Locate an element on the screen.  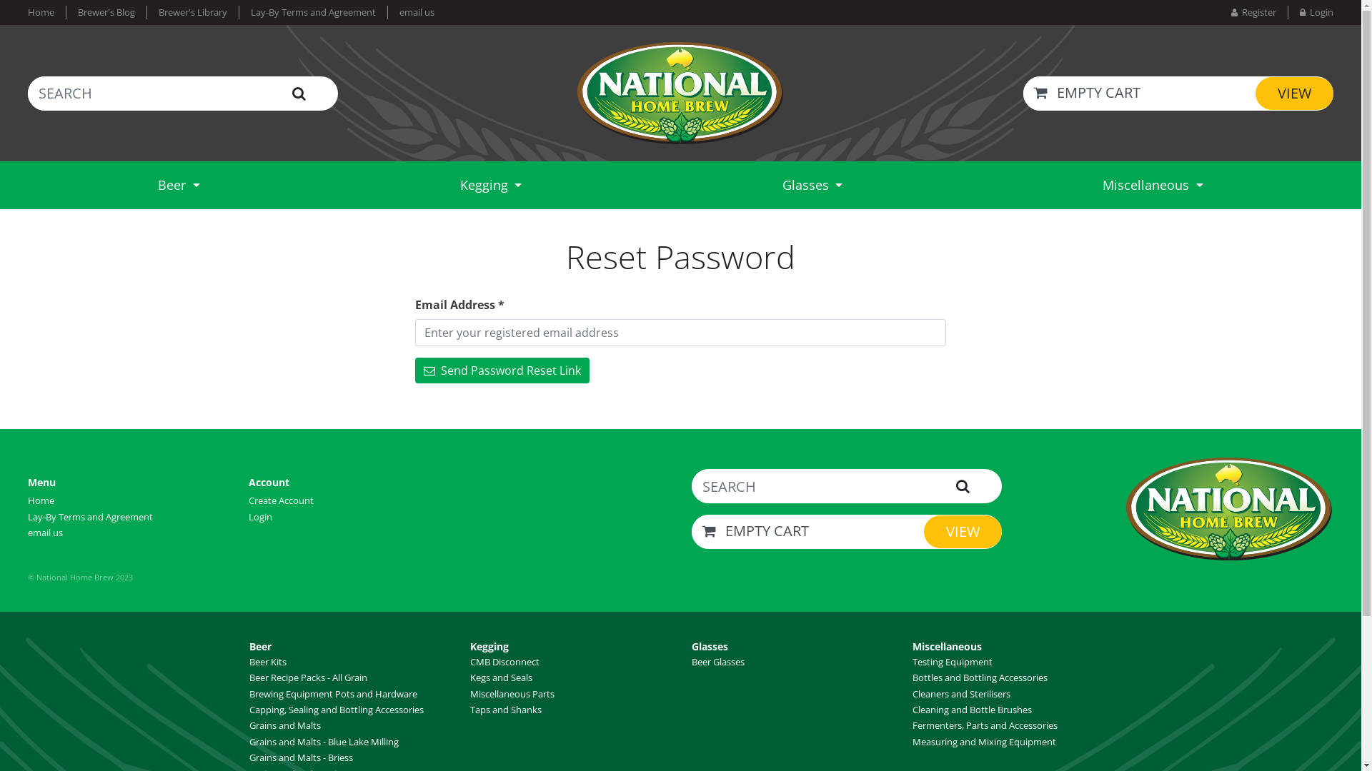
  Register is located at coordinates (1259, 13).